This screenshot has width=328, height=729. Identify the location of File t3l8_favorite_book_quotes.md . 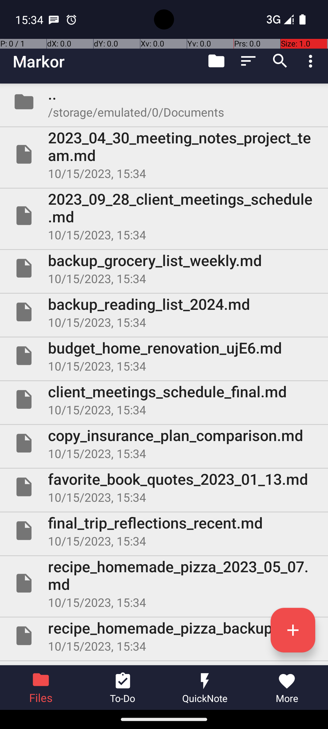
(164, 663).